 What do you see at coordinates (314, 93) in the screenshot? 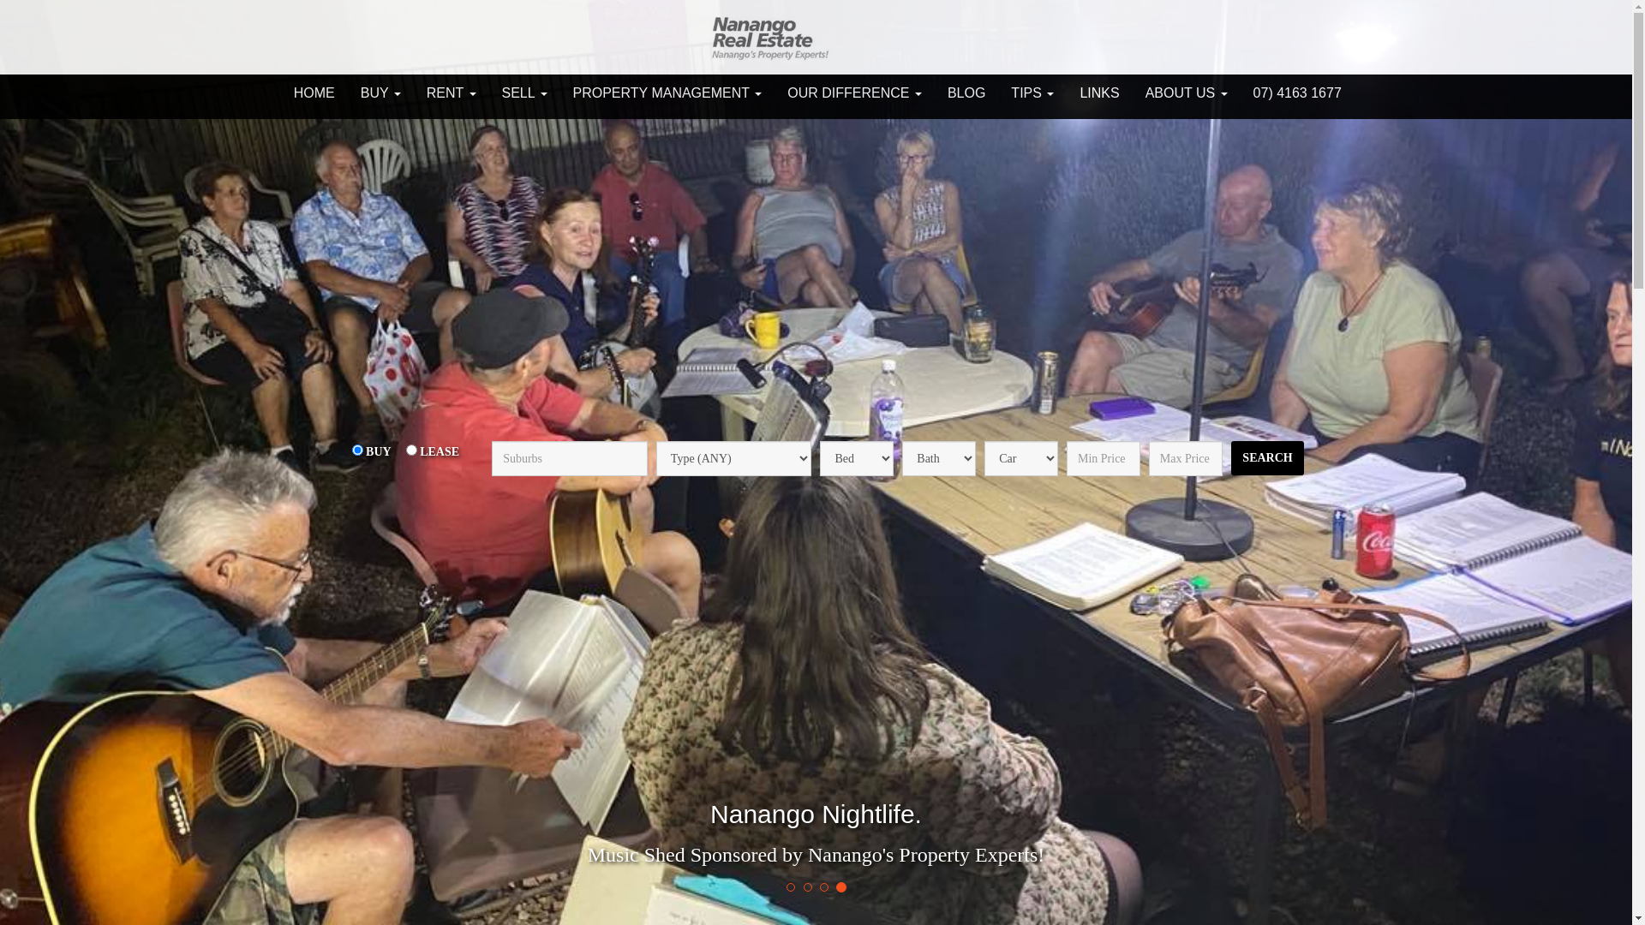
I see `HOME` at bounding box center [314, 93].